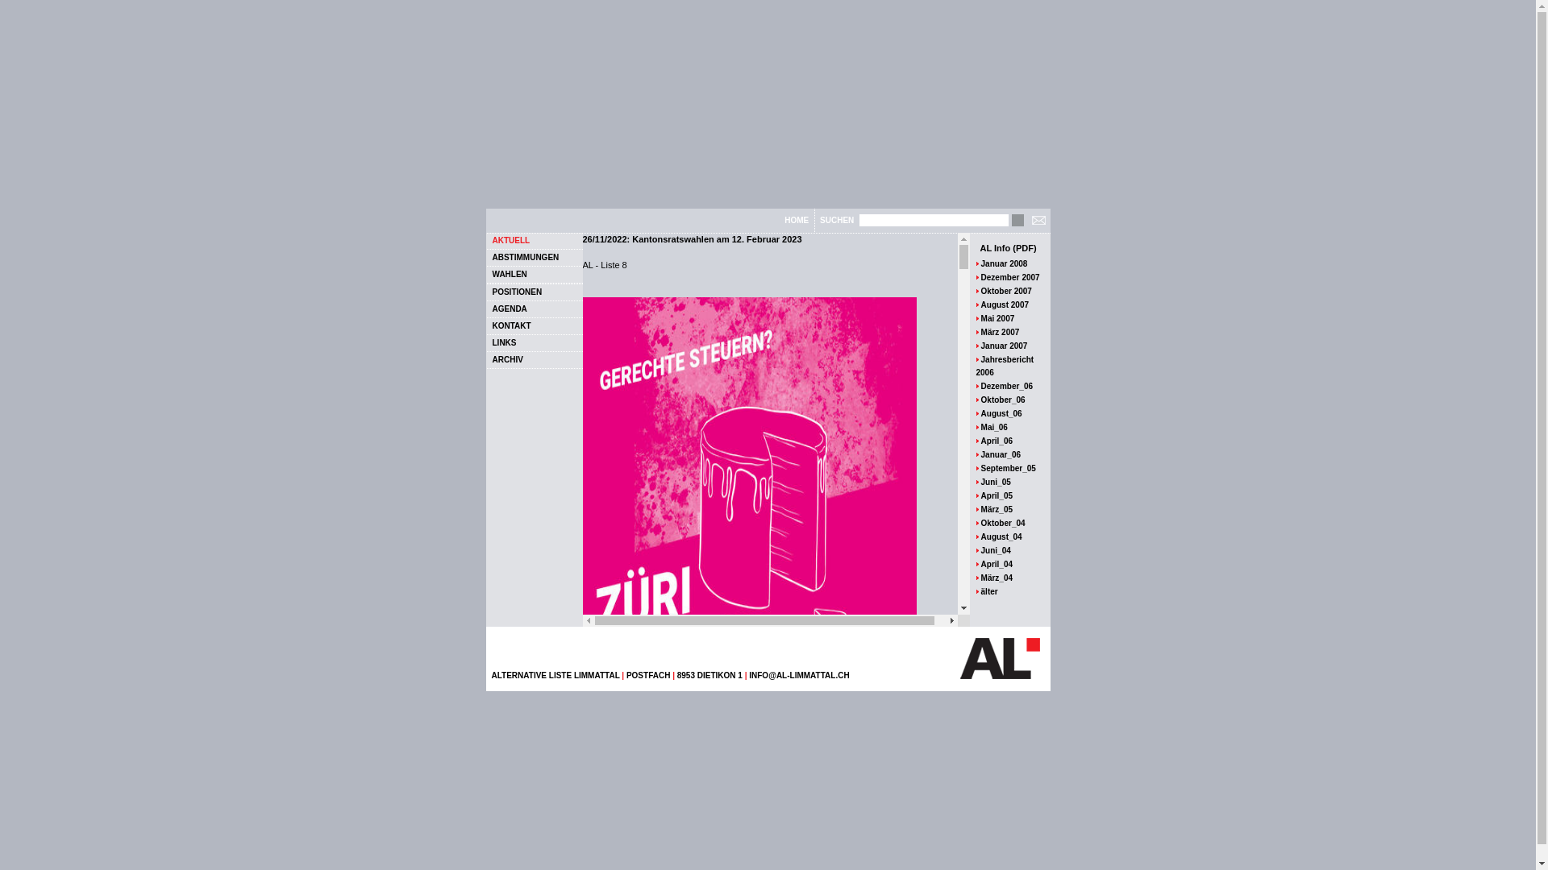 The height and width of the screenshot is (870, 1548). What do you see at coordinates (1003, 524) in the screenshot?
I see `Oktober_04` at bounding box center [1003, 524].